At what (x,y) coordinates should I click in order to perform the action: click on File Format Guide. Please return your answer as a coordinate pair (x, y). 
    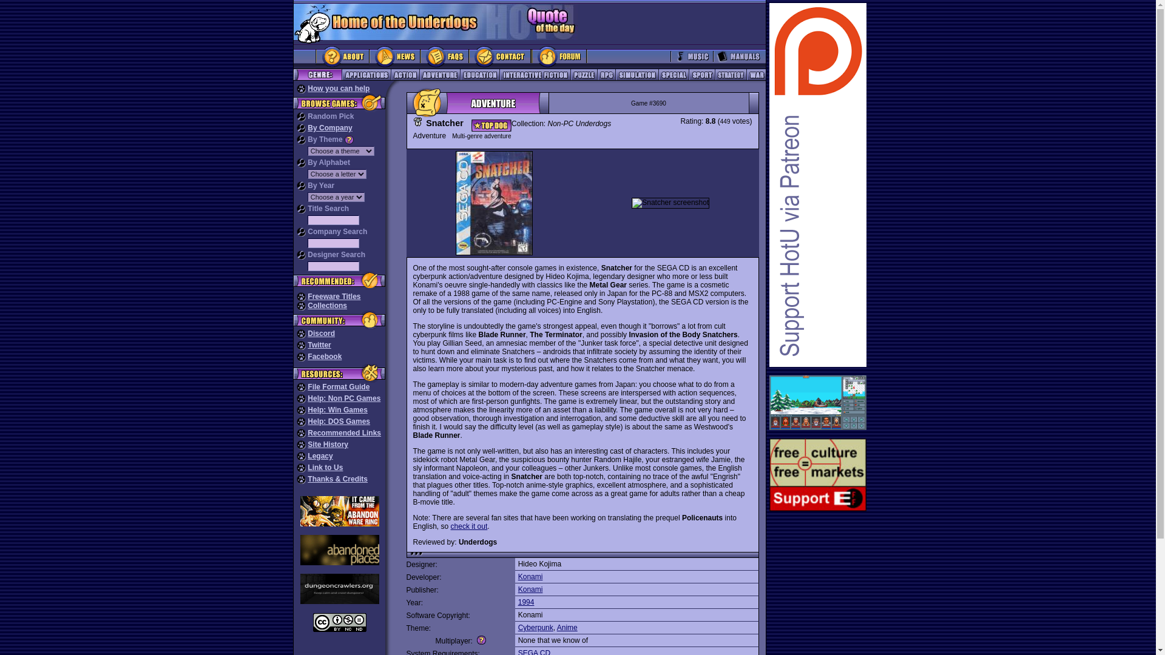
    Looking at the image, I should click on (338, 386).